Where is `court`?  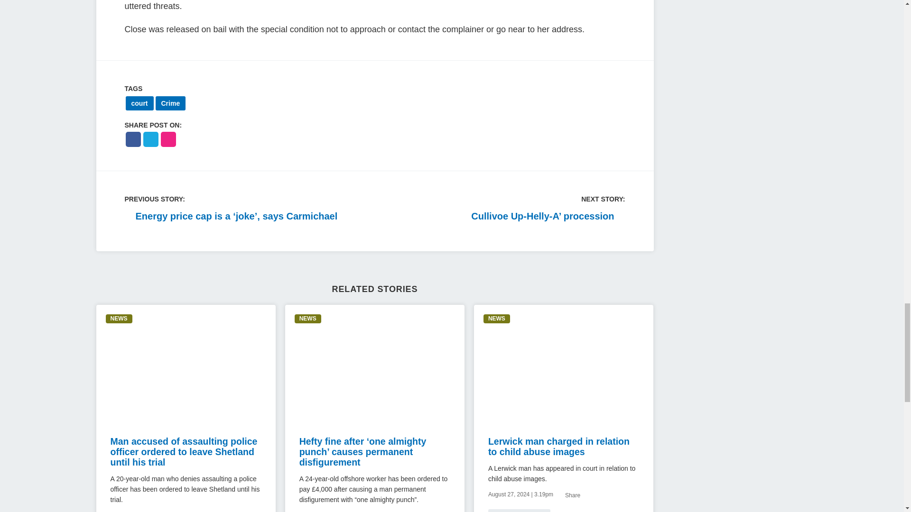 court is located at coordinates (139, 103).